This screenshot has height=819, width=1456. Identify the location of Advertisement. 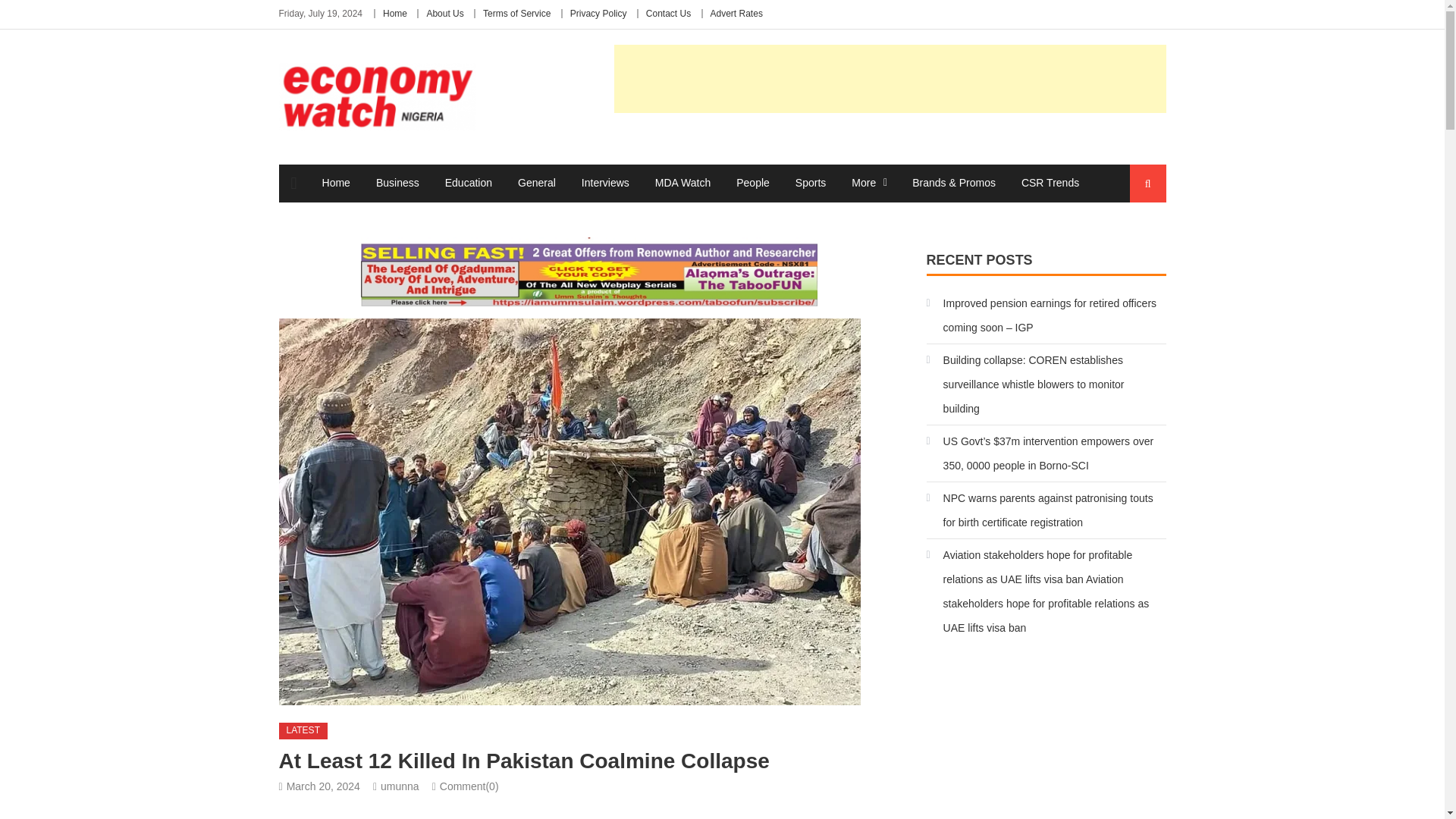
(890, 79).